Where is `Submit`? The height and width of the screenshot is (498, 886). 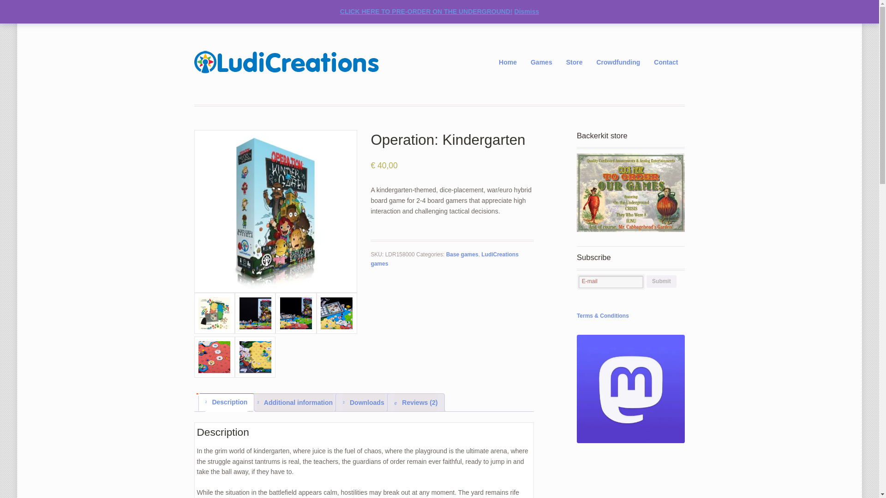 Submit is located at coordinates (662, 281).